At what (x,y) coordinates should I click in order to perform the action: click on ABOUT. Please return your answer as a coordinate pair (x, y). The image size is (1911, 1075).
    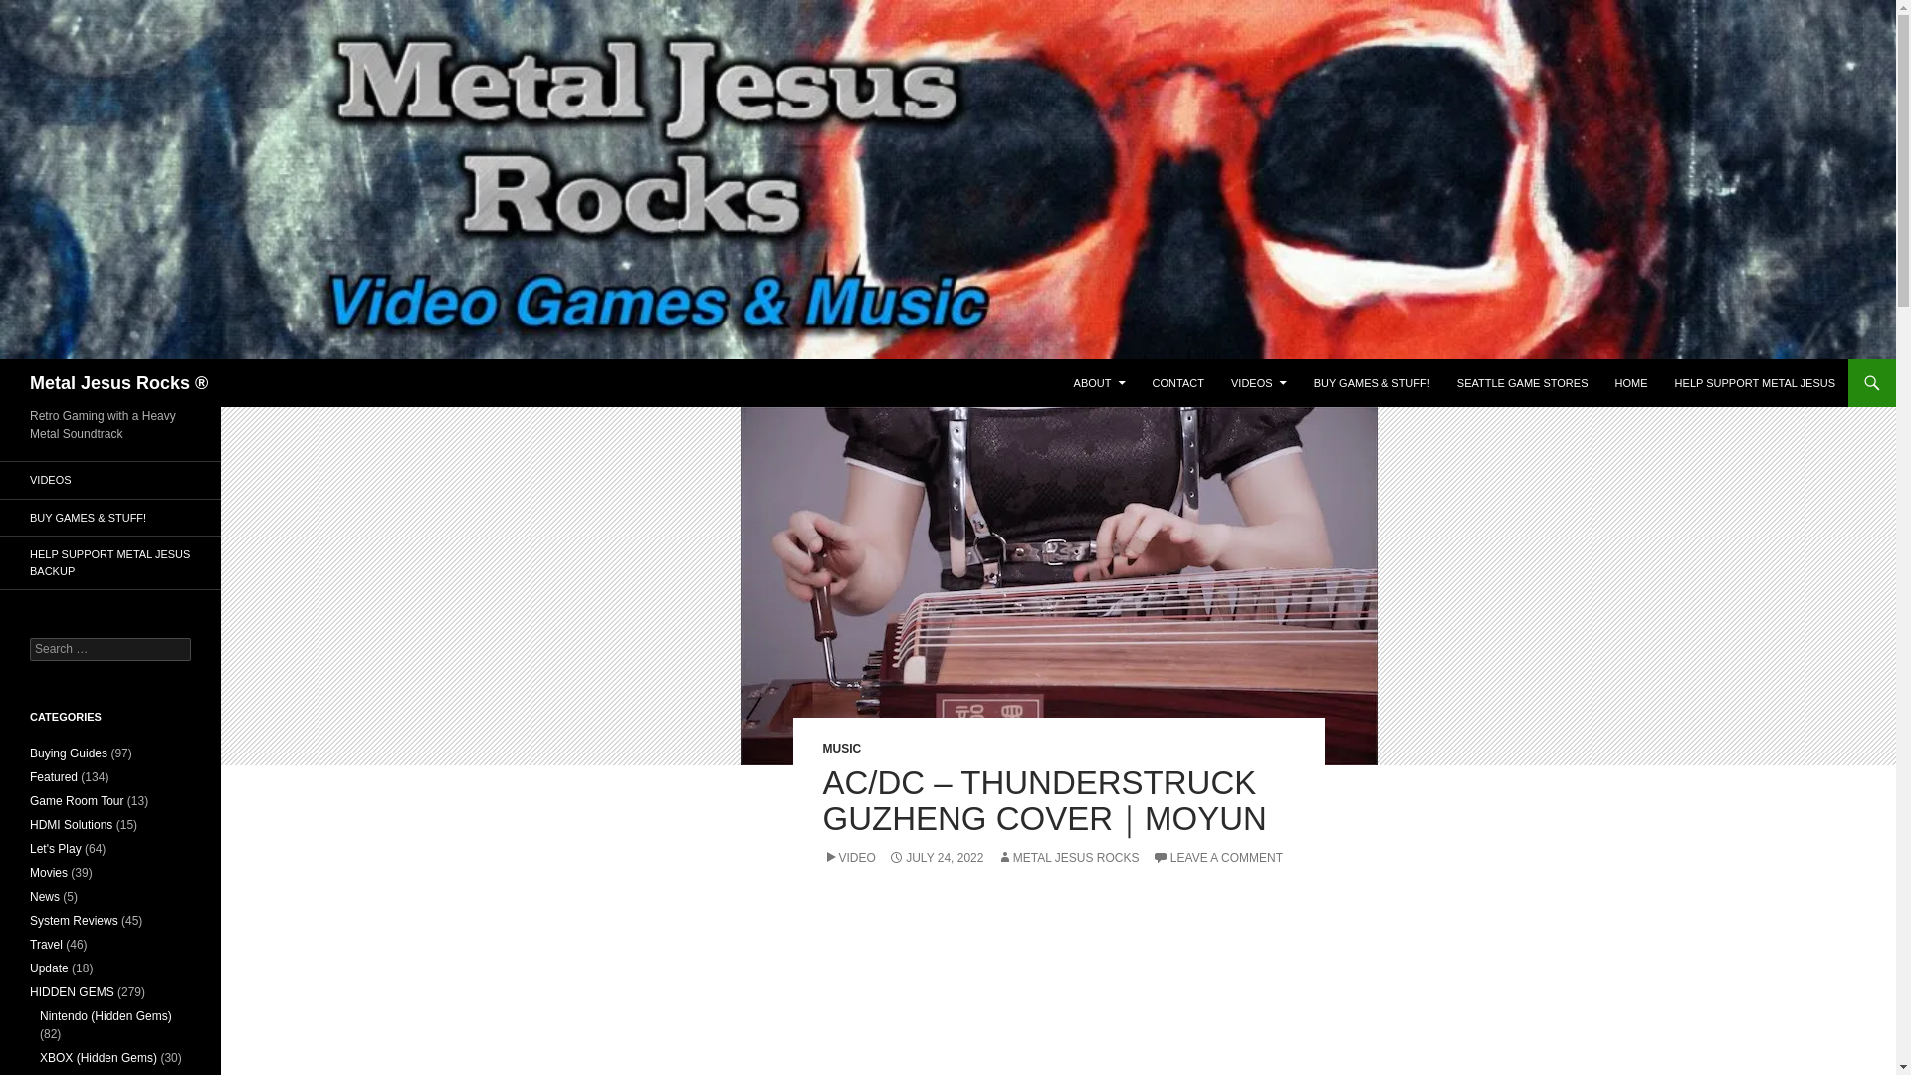
    Looking at the image, I should click on (1099, 382).